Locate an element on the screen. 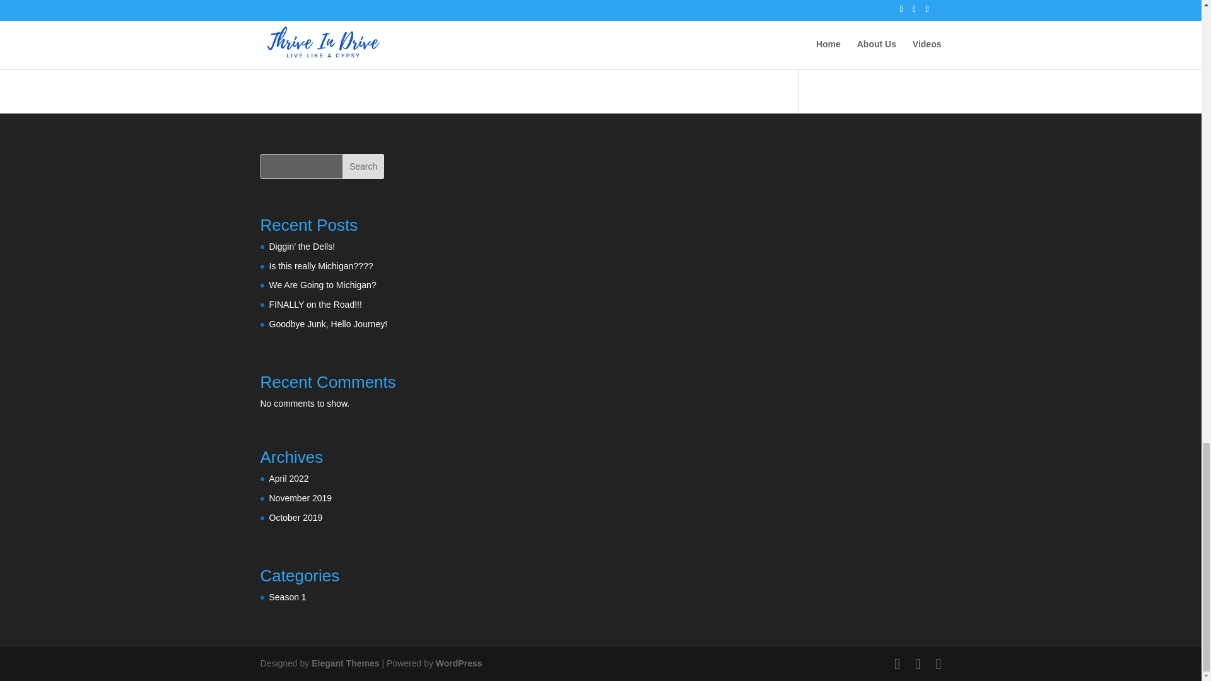 The height and width of the screenshot is (681, 1211). Premium WordPress Themes is located at coordinates (344, 663).